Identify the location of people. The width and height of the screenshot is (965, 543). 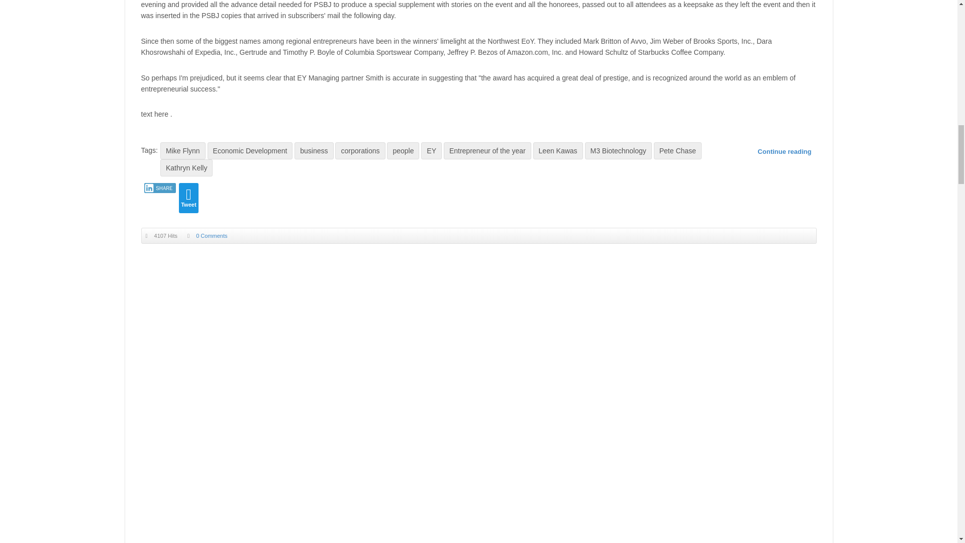
(403, 151).